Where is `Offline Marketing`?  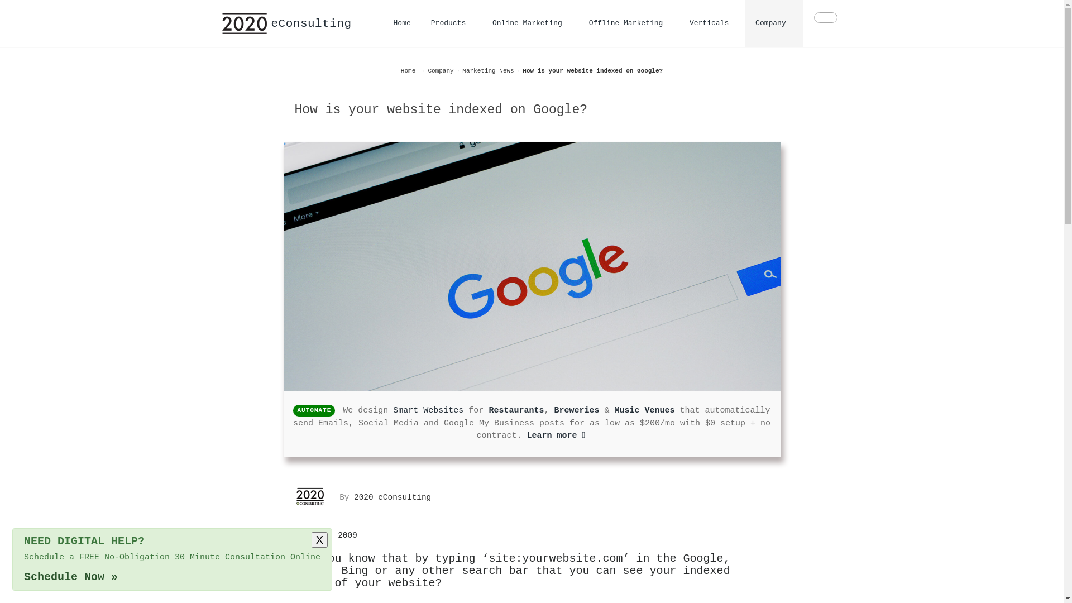
Offline Marketing is located at coordinates (629, 23).